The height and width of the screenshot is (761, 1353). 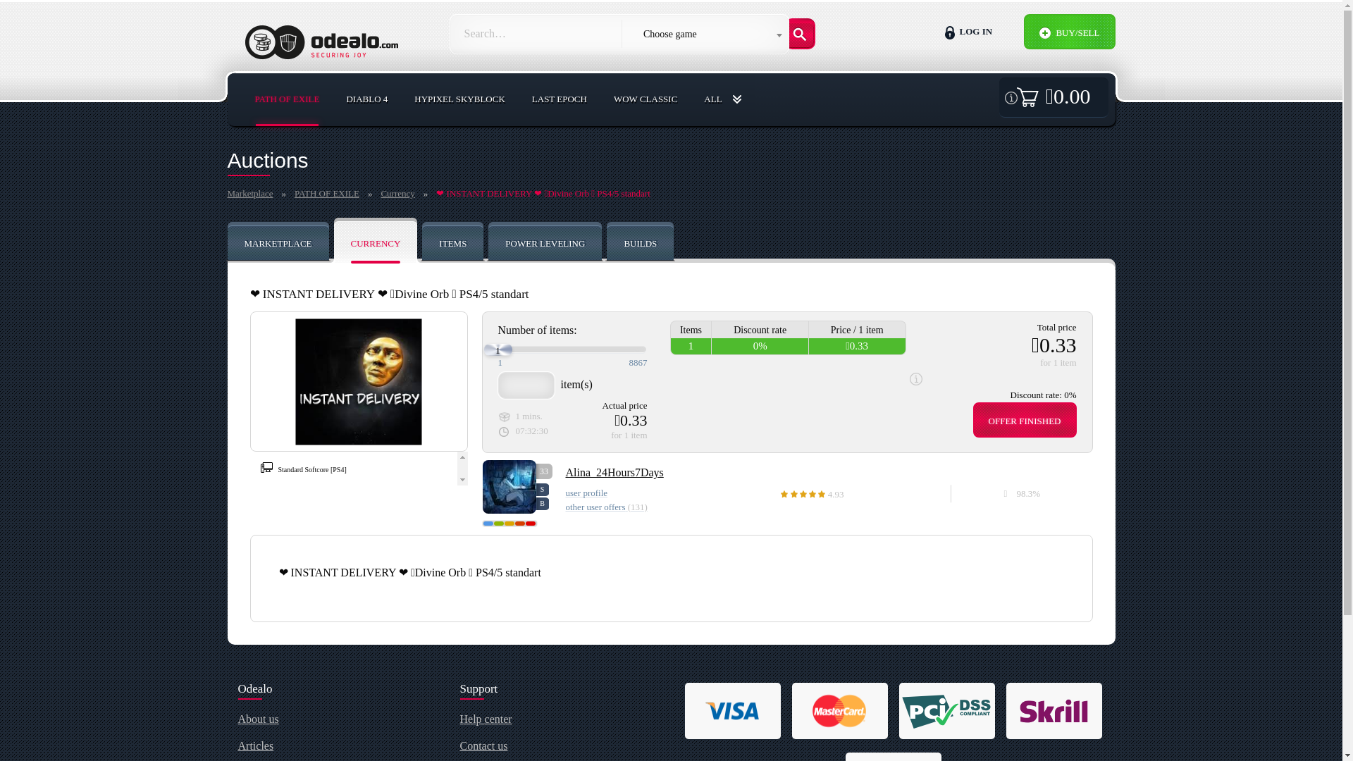 I want to click on 0.00, so click(x=1054, y=96).